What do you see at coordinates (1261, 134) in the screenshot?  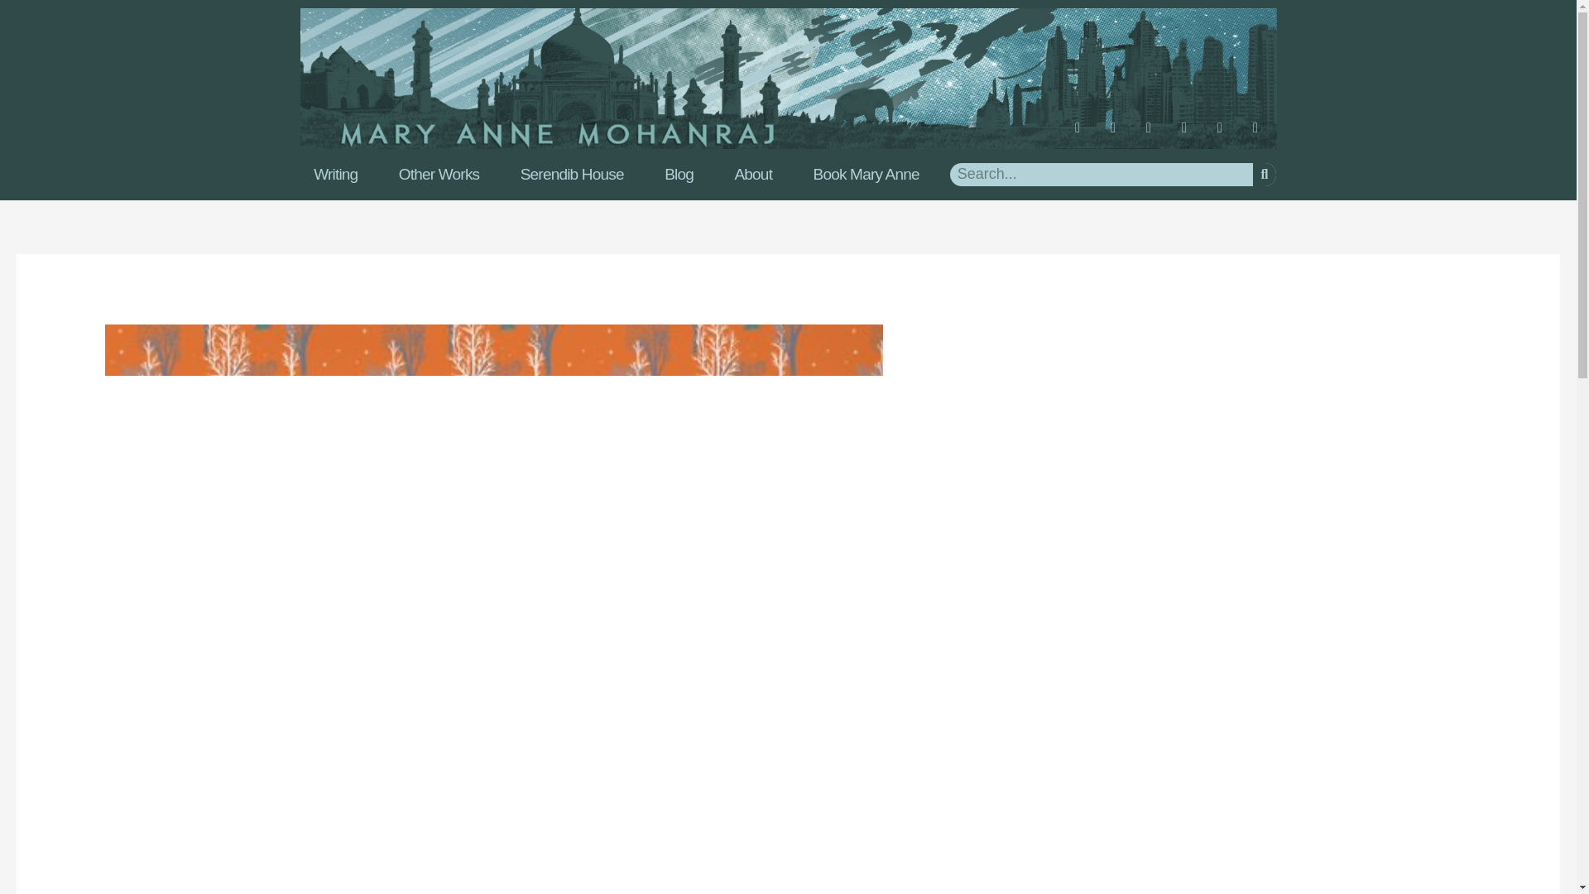 I see `Shopping-bag` at bounding box center [1261, 134].